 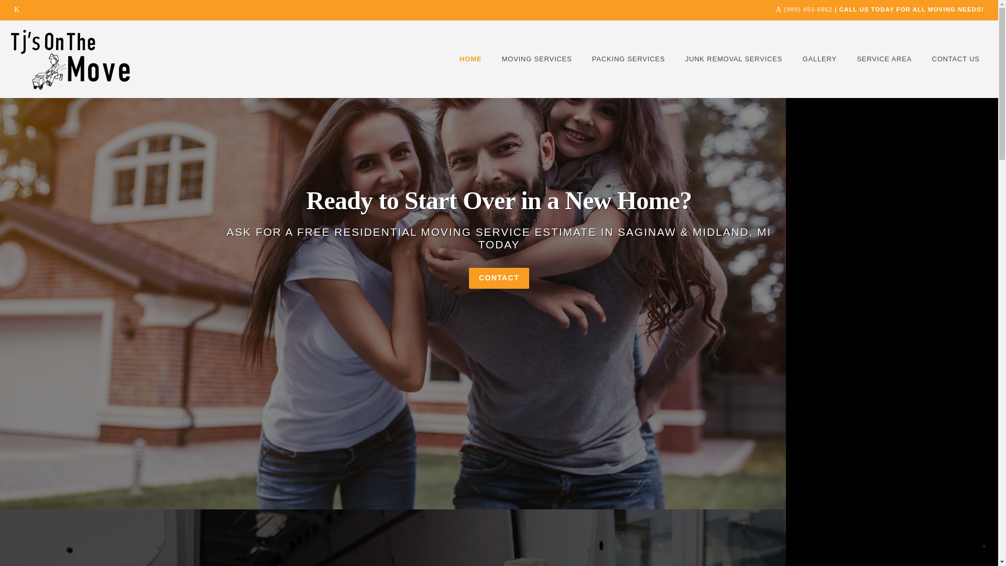 I want to click on PACKING SERVICES, so click(x=628, y=59).